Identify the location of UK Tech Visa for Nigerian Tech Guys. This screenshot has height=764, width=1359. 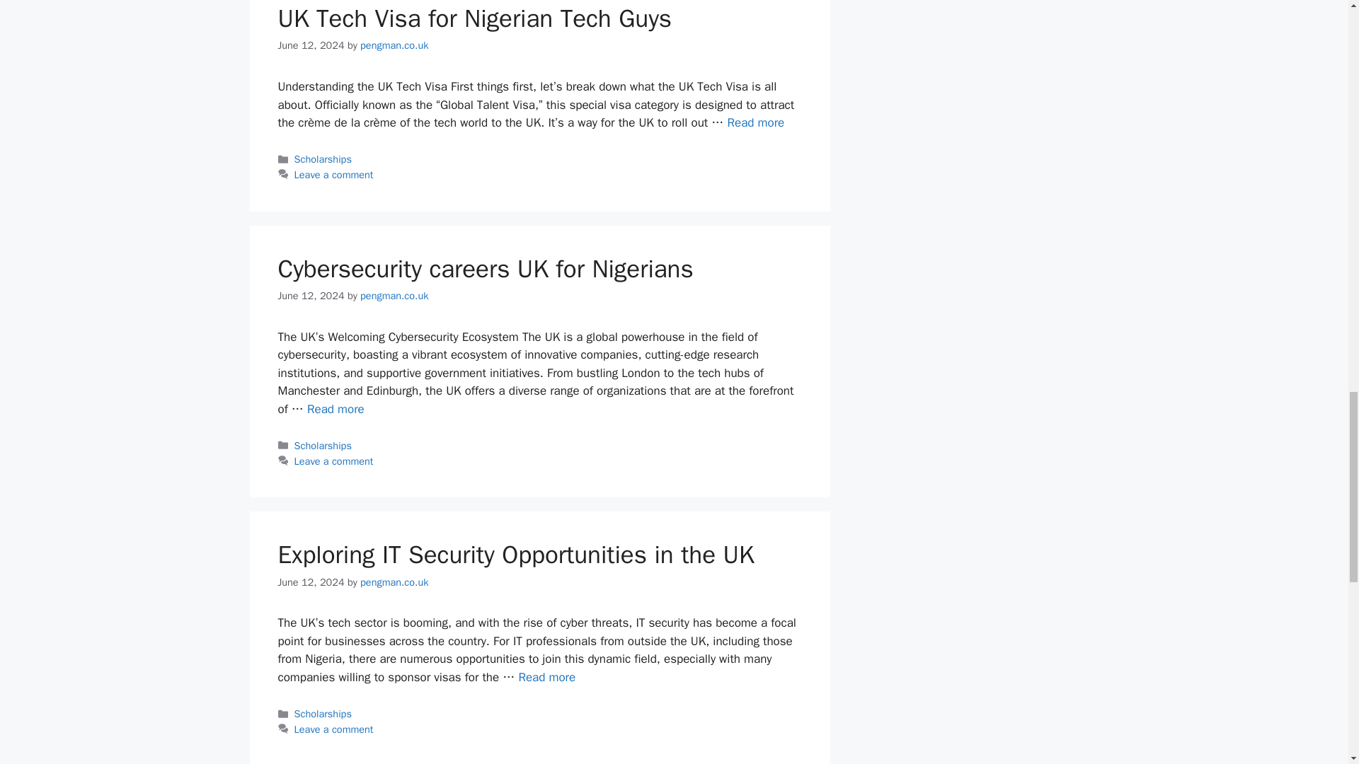
(755, 122).